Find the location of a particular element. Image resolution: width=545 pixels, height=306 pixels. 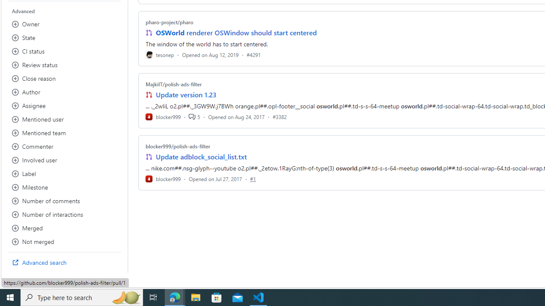

#3382 is located at coordinates (280, 116).